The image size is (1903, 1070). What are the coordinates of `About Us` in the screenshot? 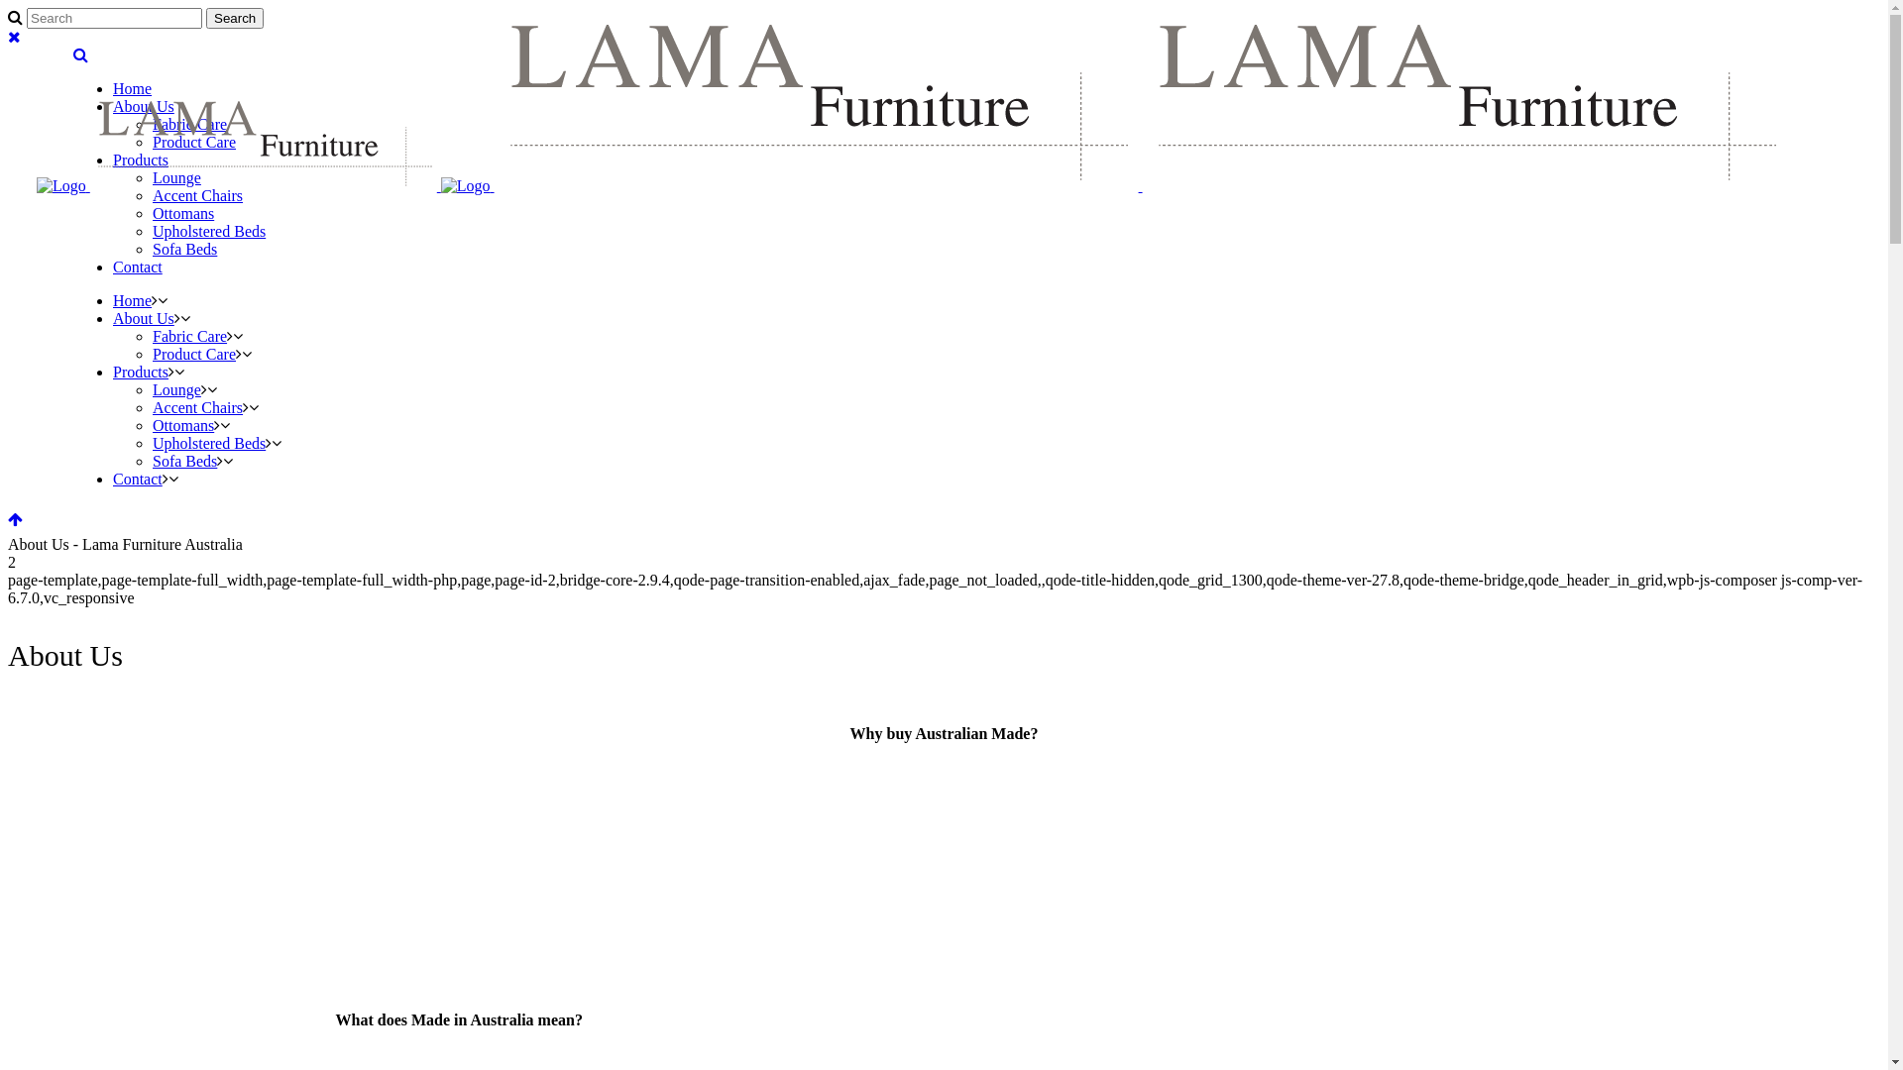 It's located at (144, 319).